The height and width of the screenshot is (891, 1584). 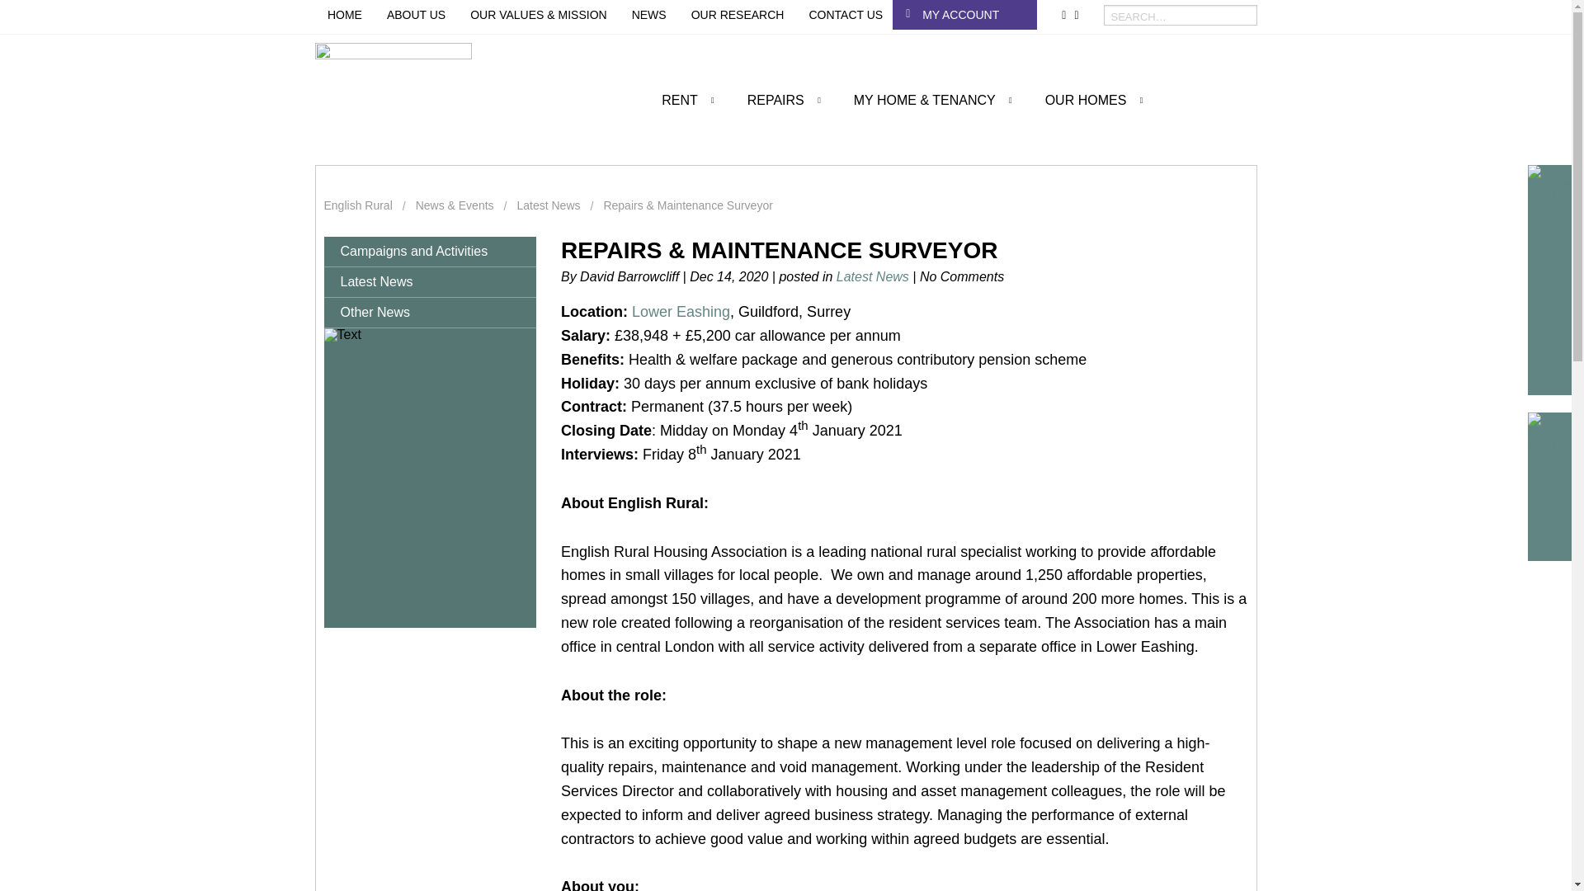 I want to click on HOME, so click(x=345, y=14).